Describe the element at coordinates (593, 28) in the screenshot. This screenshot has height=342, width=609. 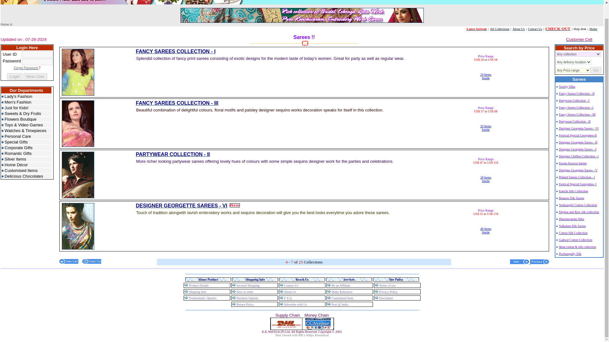
I see `Home` at that location.